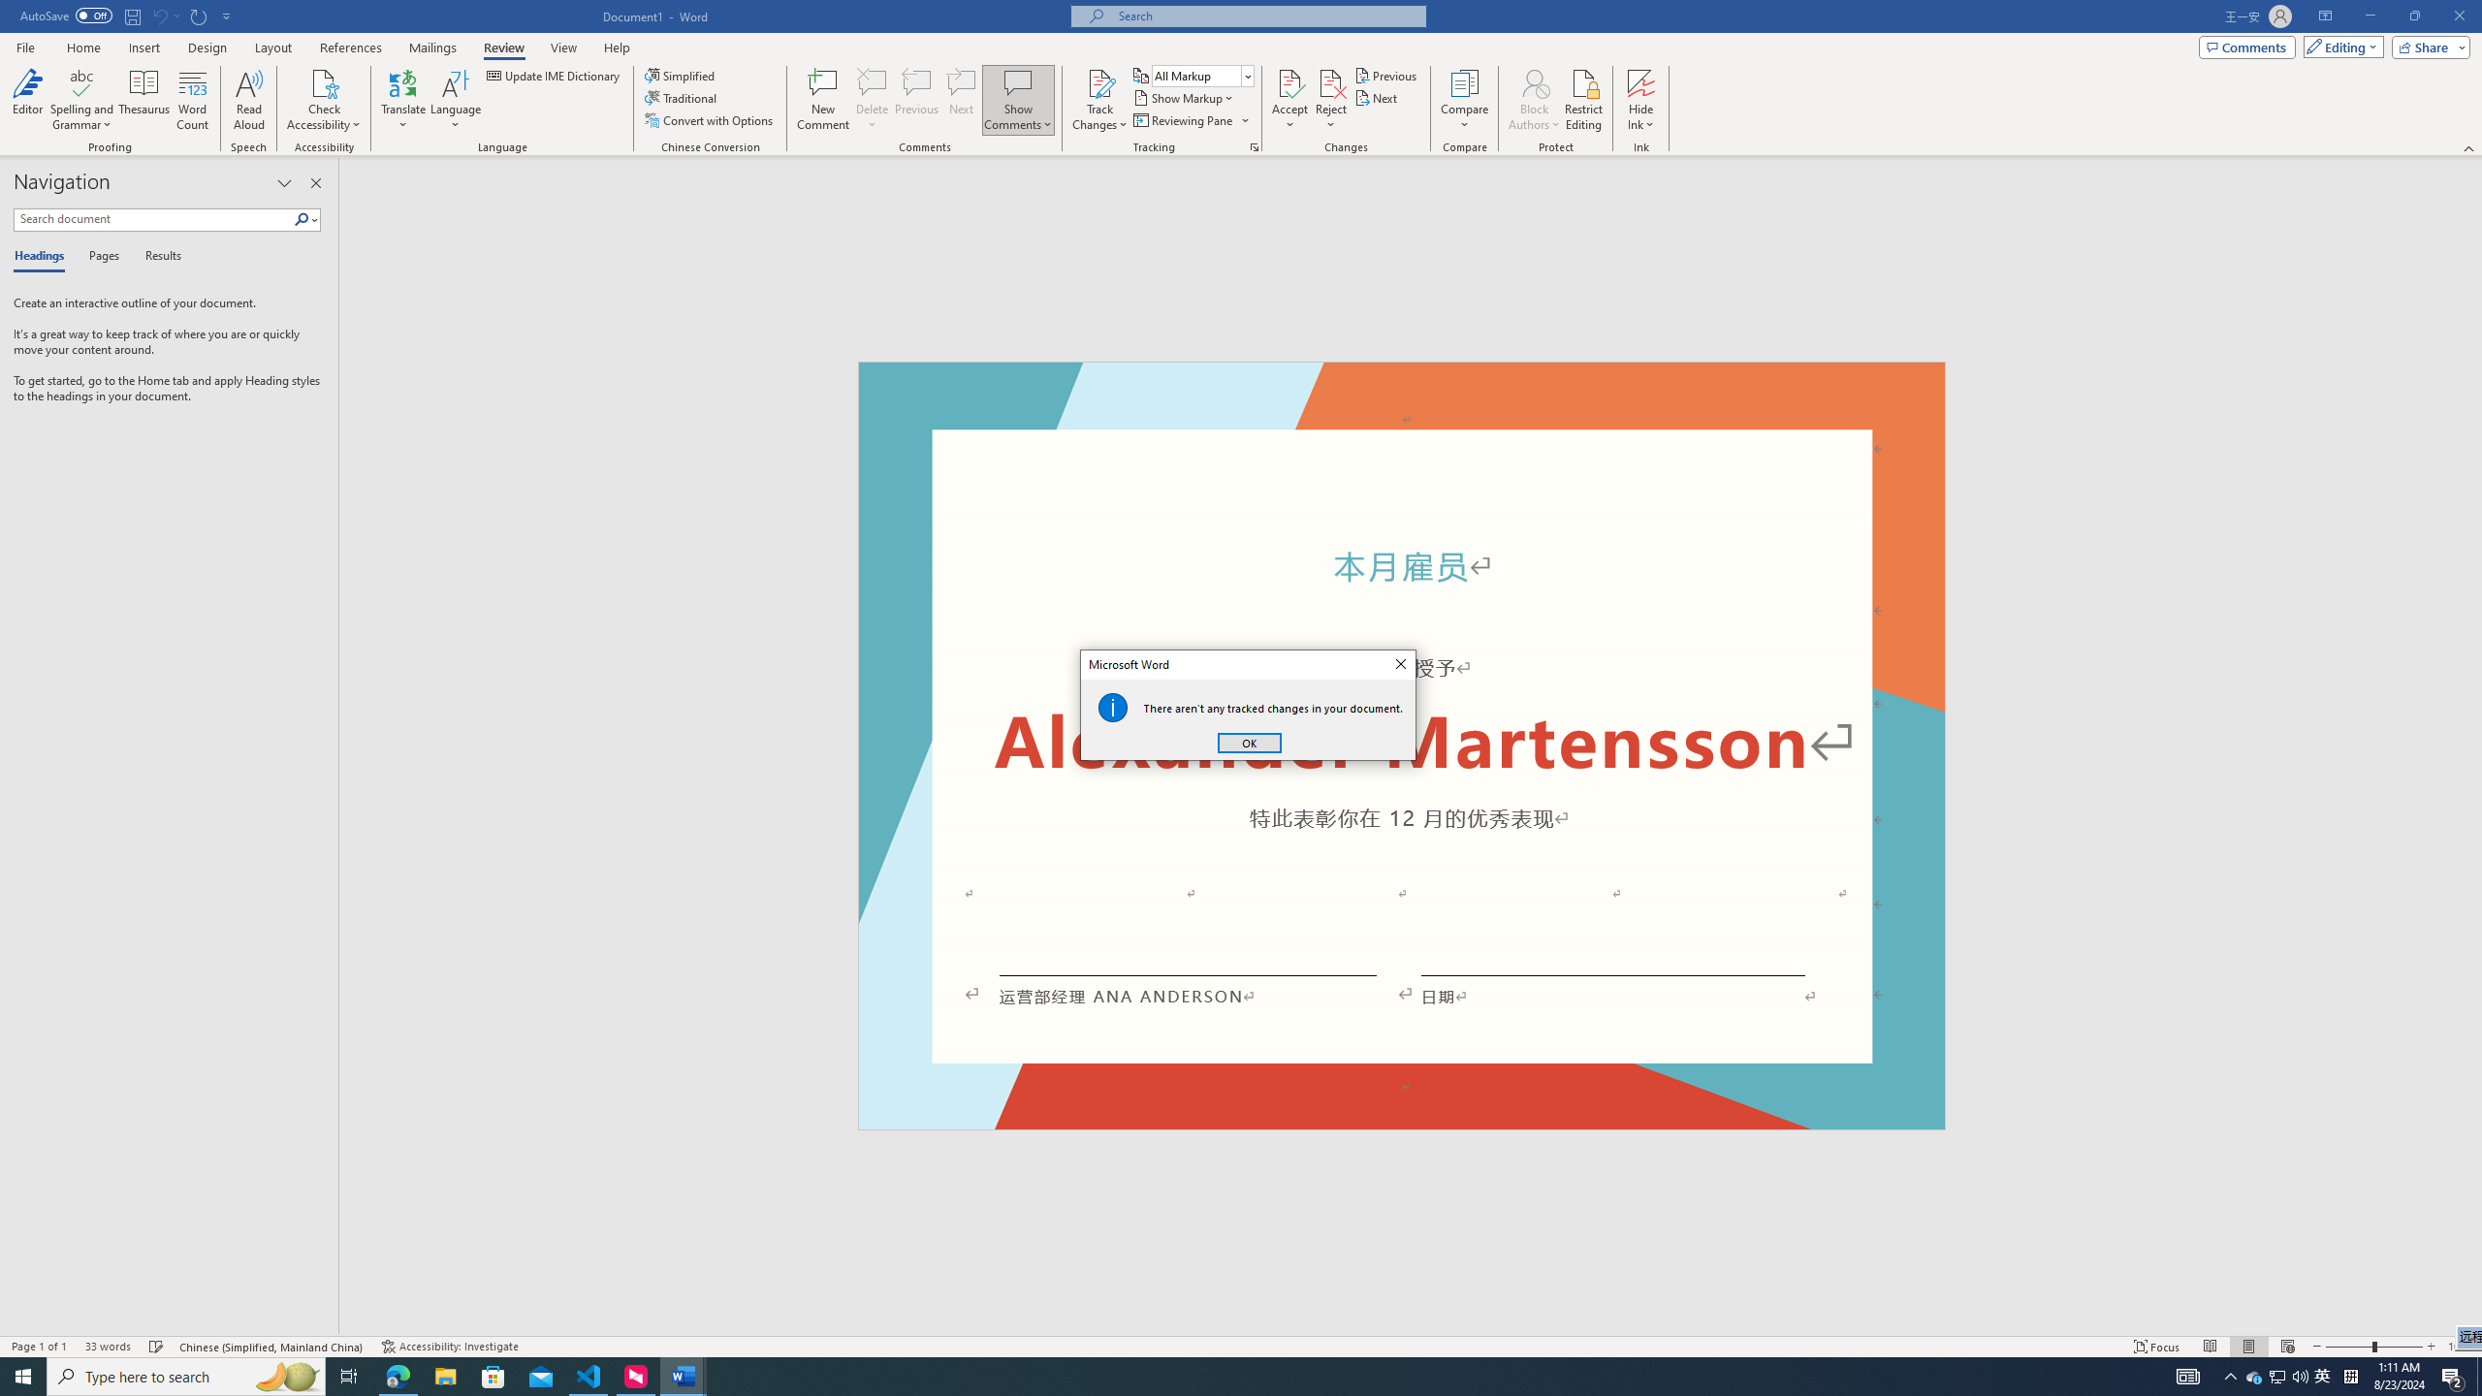 The height and width of the screenshot is (1396, 2482). I want to click on Read Aloud, so click(1018, 100).